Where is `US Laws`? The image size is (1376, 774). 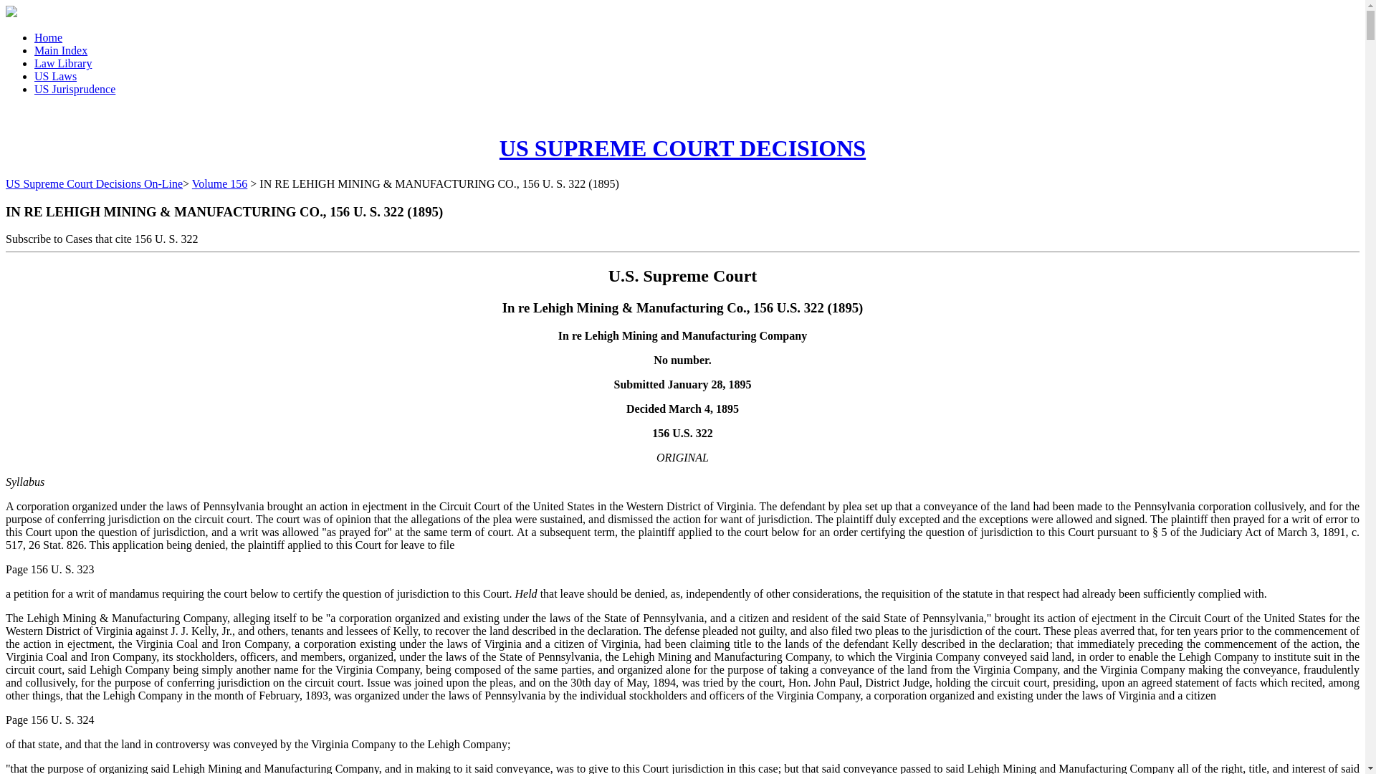 US Laws is located at coordinates (56, 76).